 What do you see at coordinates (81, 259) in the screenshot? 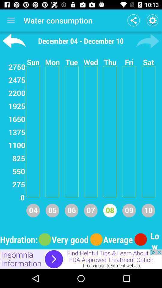
I see `insomnia add` at bounding box center [81, 259].